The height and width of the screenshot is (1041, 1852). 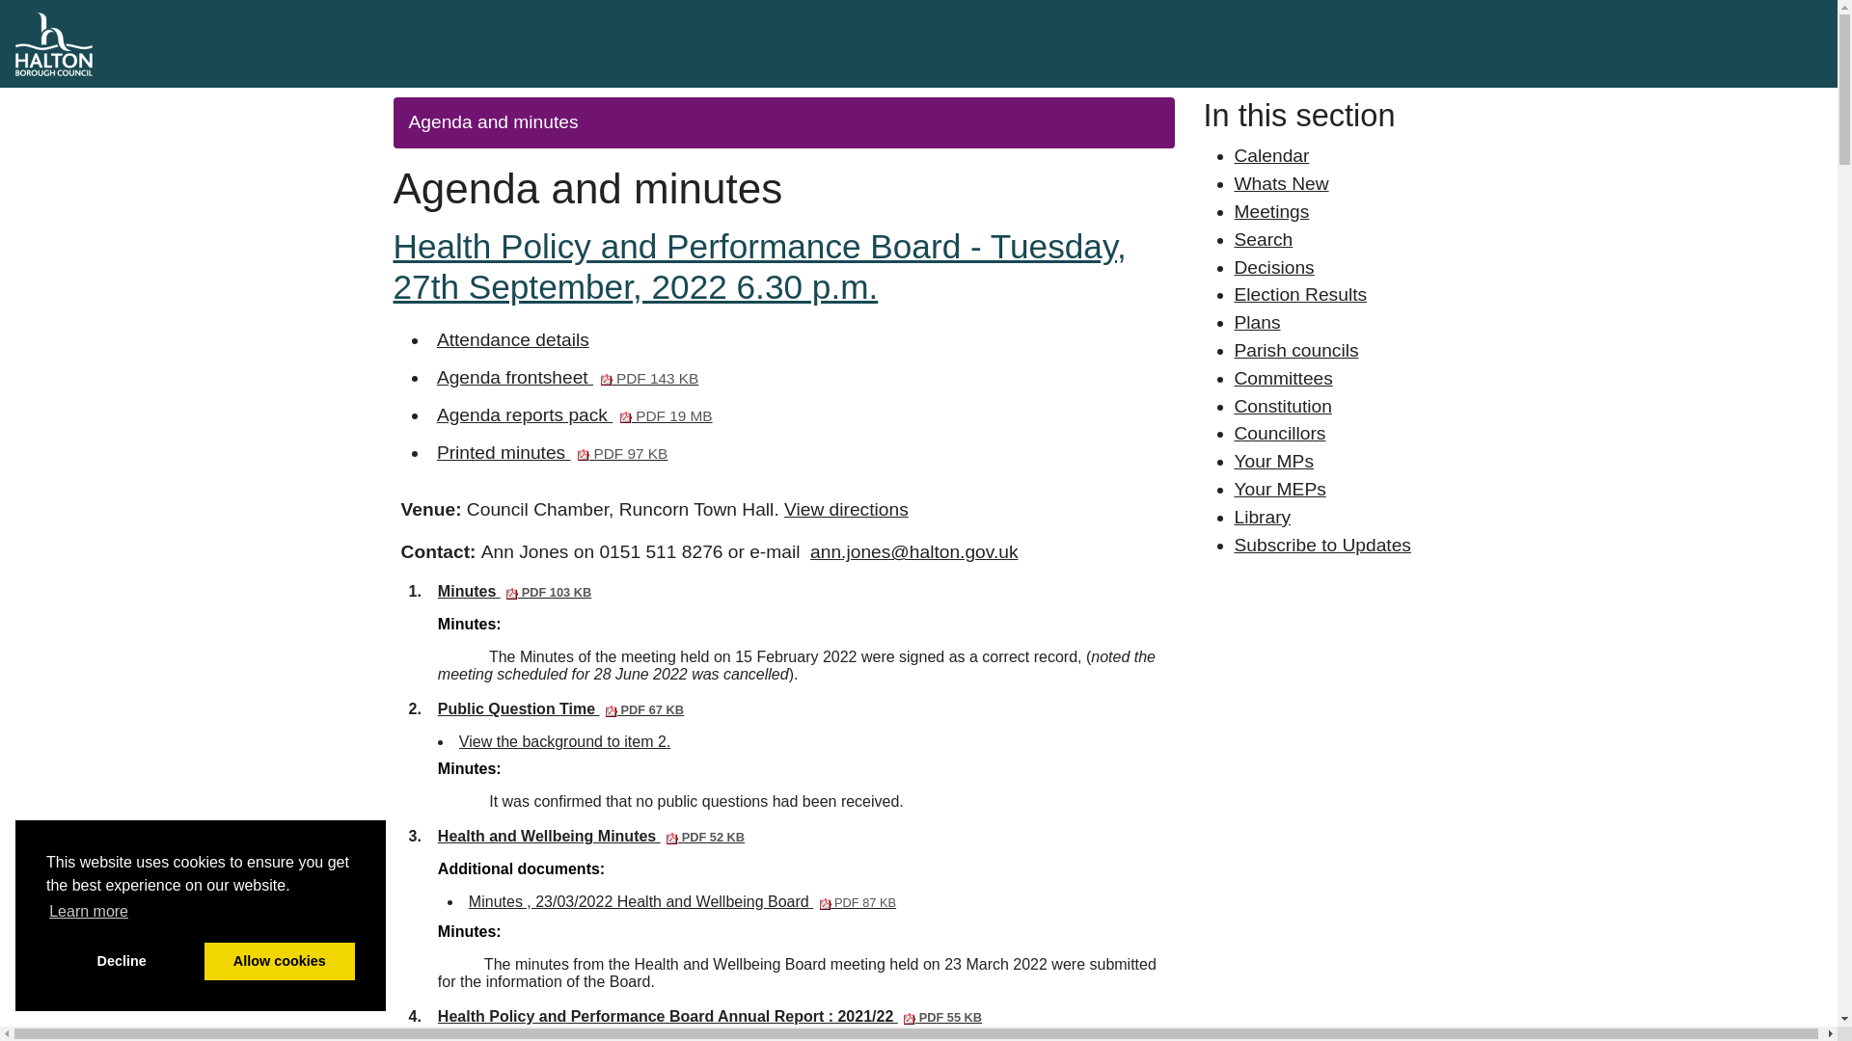 I want to click on Link to document 'Health and Wellbeing Minutes' pdf file, so click(x=590, y=835).